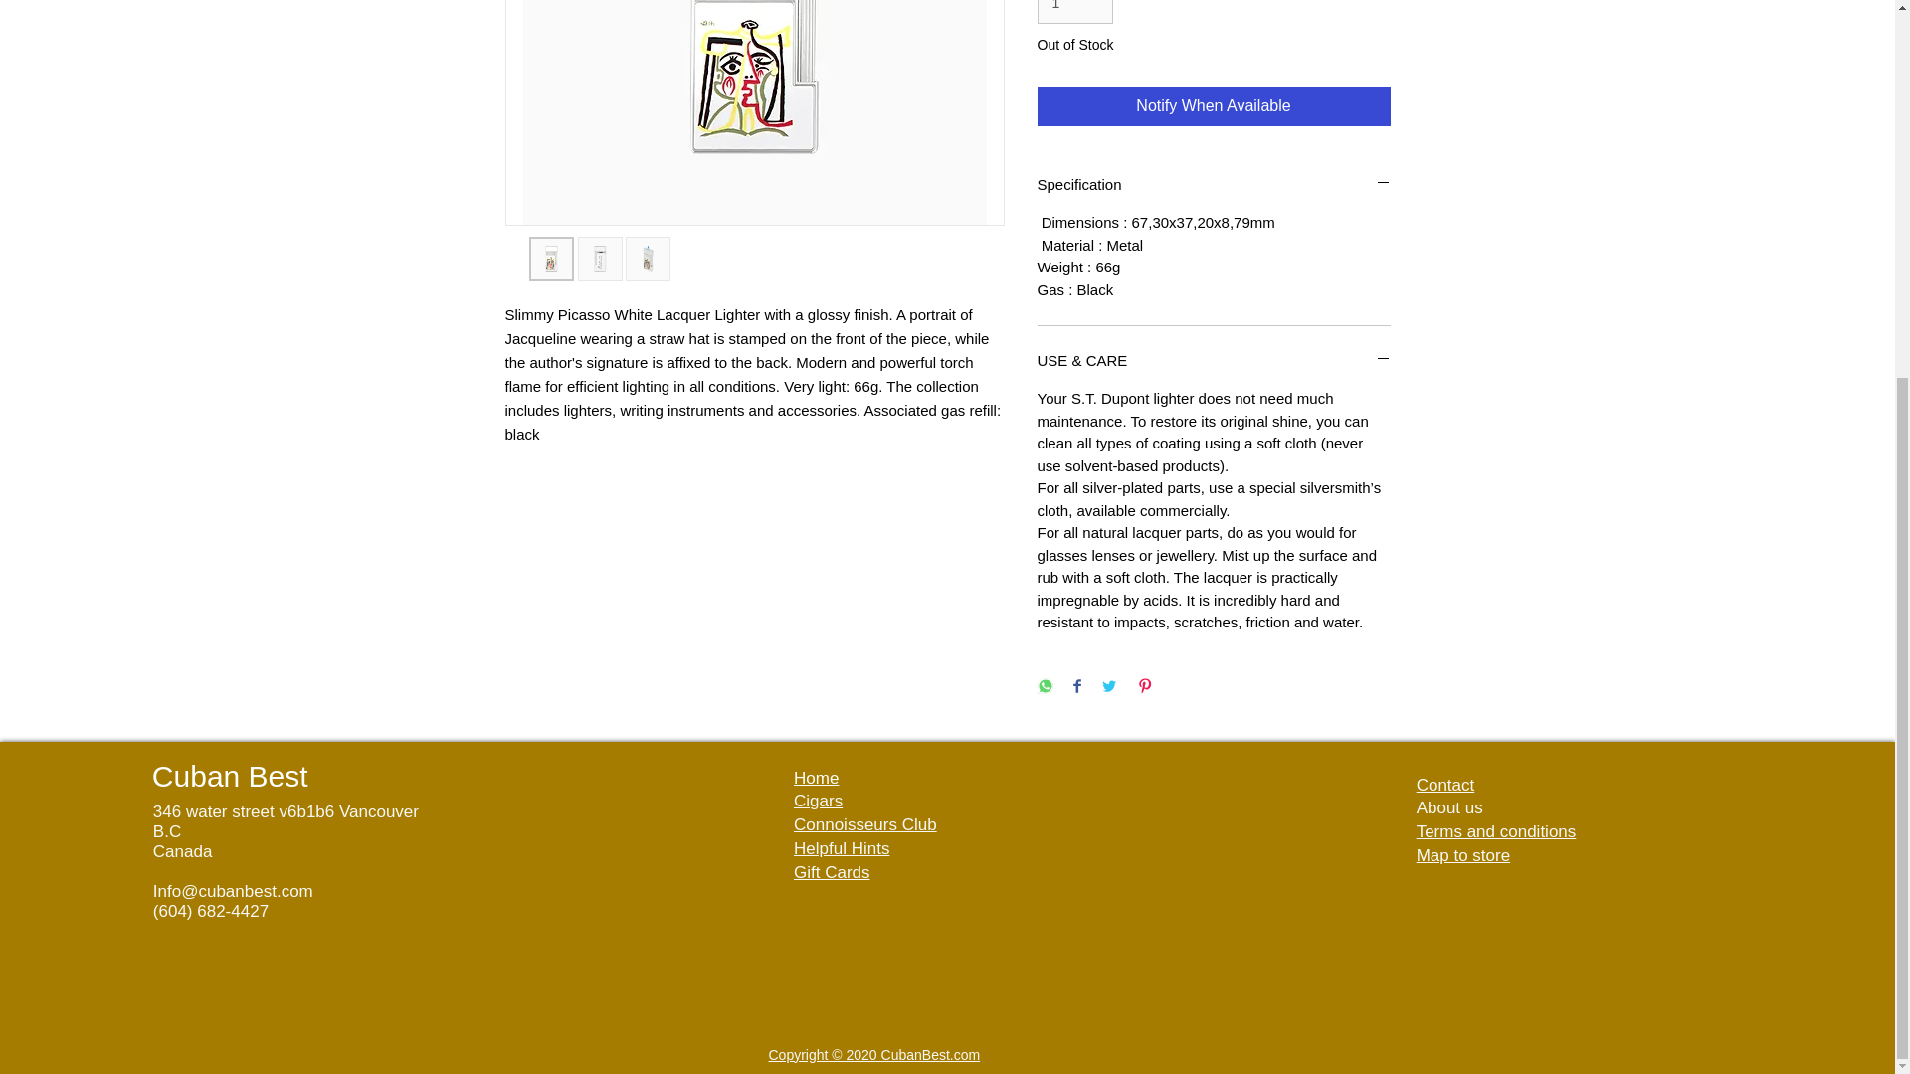  Describe the element at coordinates (1496, 831) in the screenshot. I see `Terms and conditions` at that location.